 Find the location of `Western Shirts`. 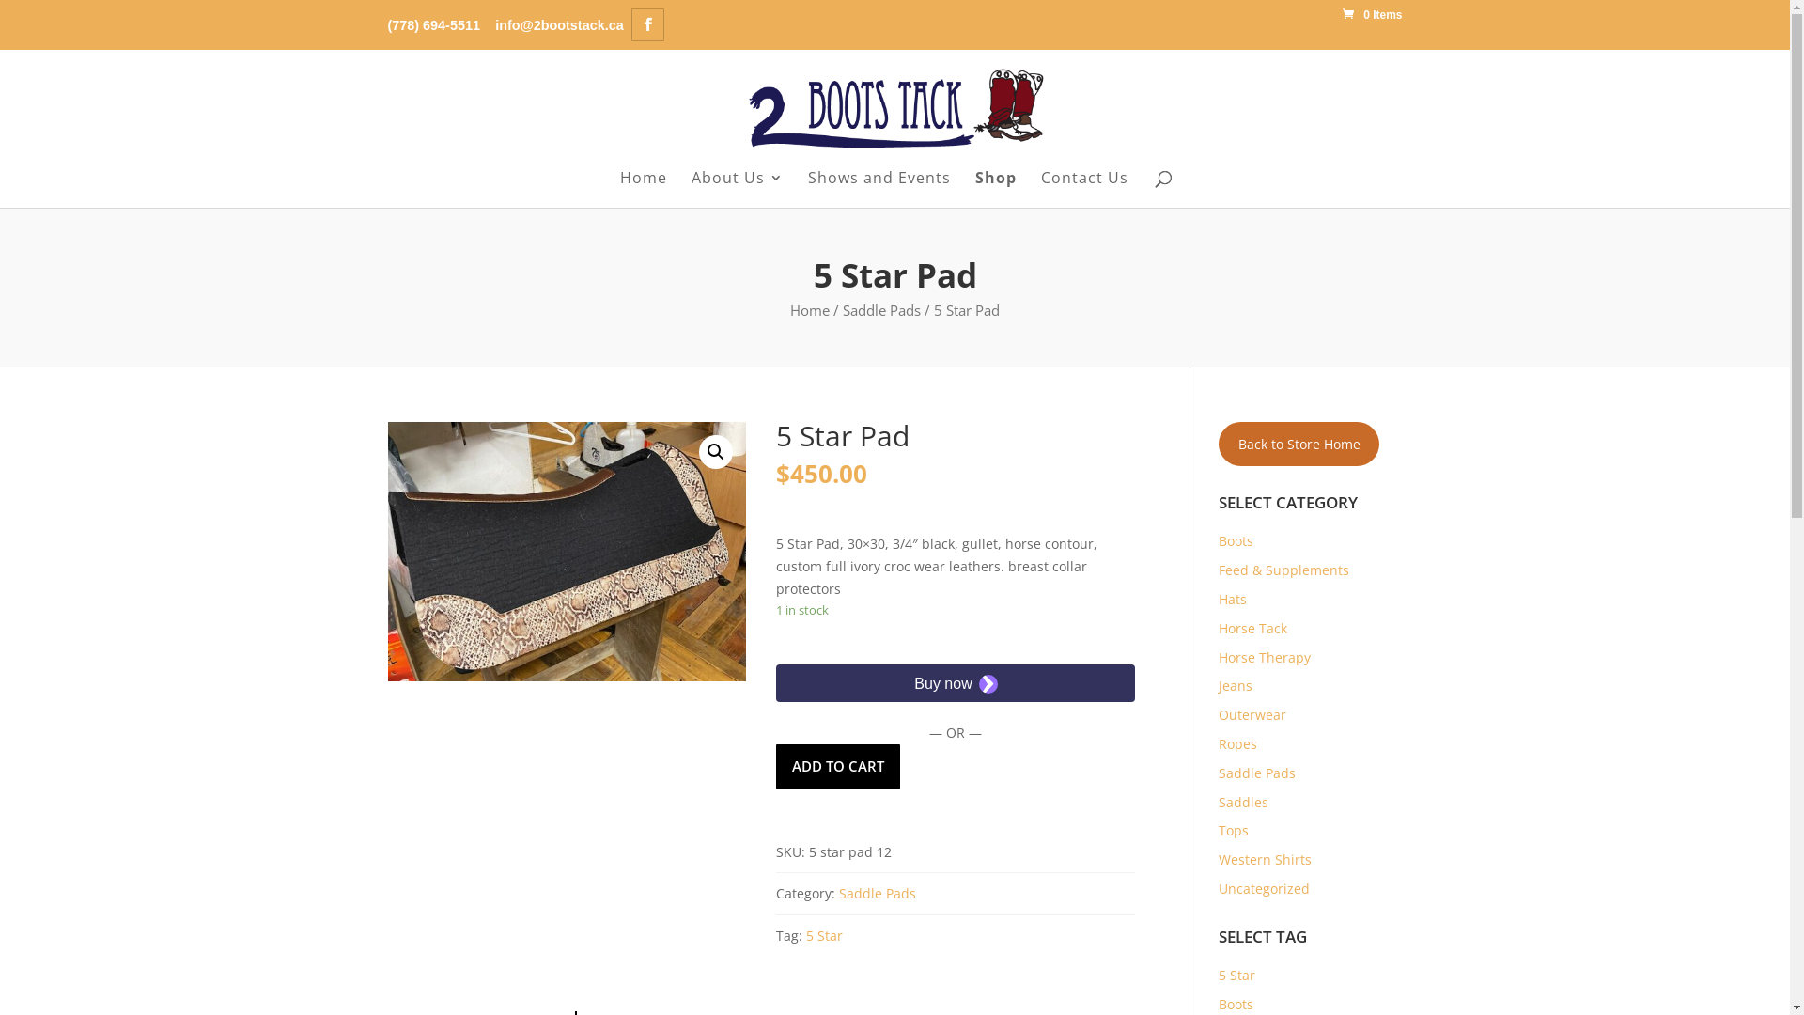

Western Shirts is located at coordinates (1265, 859).